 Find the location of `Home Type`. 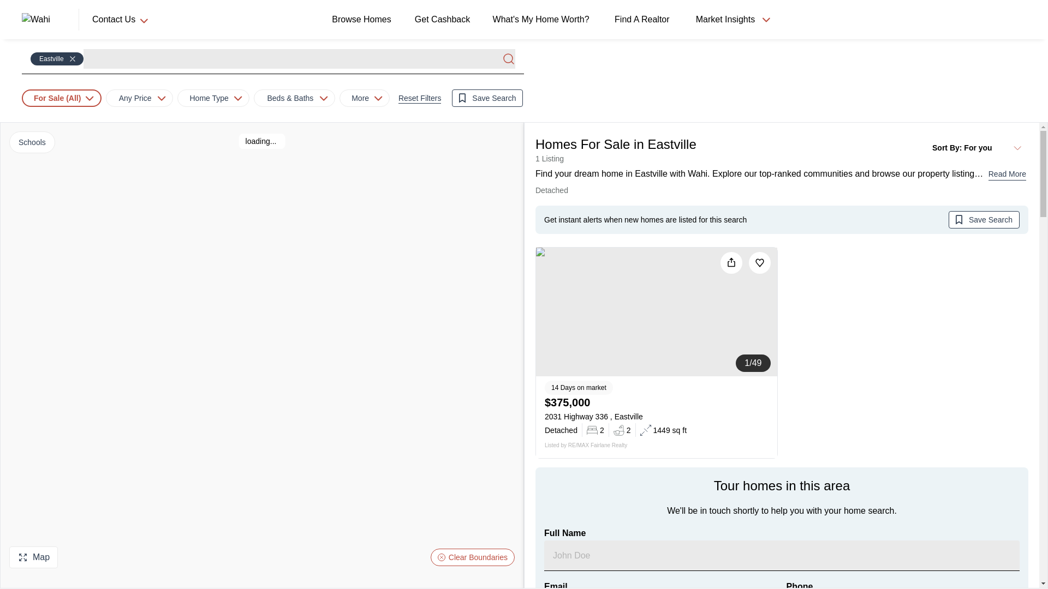

Home Type is located at coordinates (213, 98).